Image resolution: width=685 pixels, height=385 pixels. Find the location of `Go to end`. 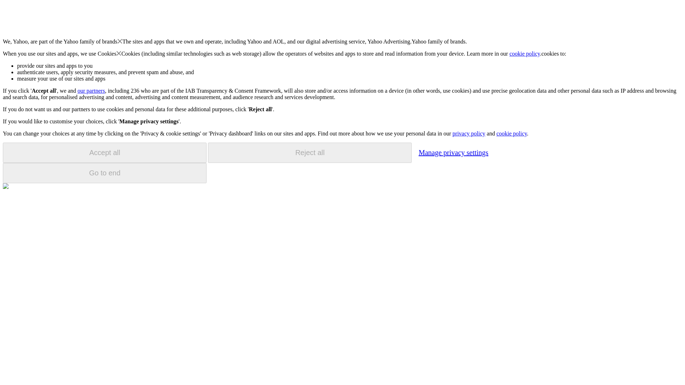

Go to end is located at coordinates (105, 173).